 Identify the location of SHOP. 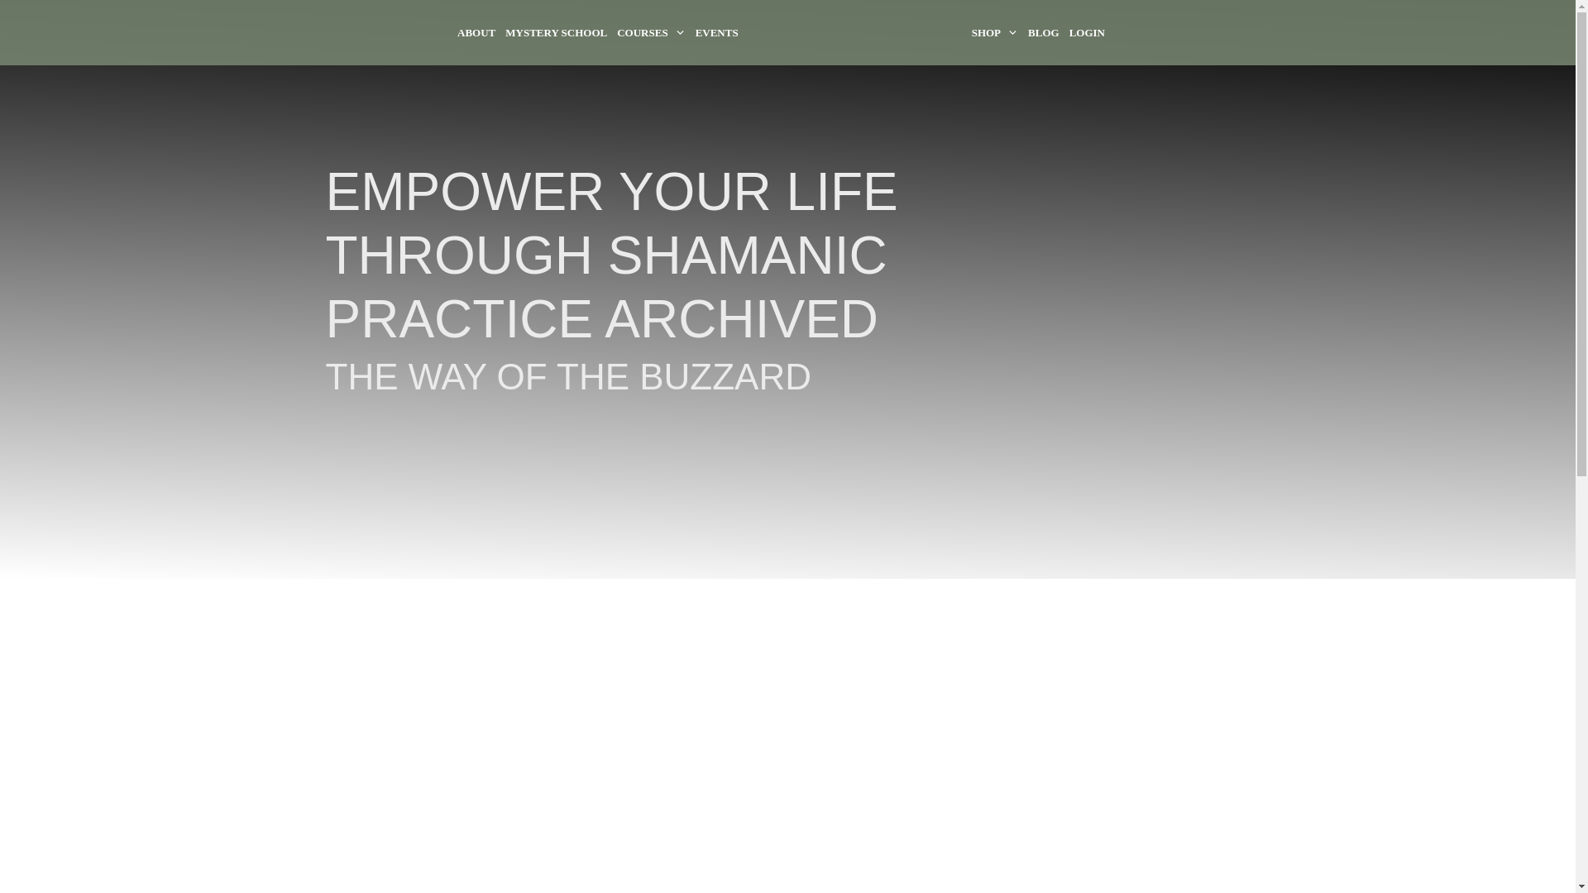
(994, 33).